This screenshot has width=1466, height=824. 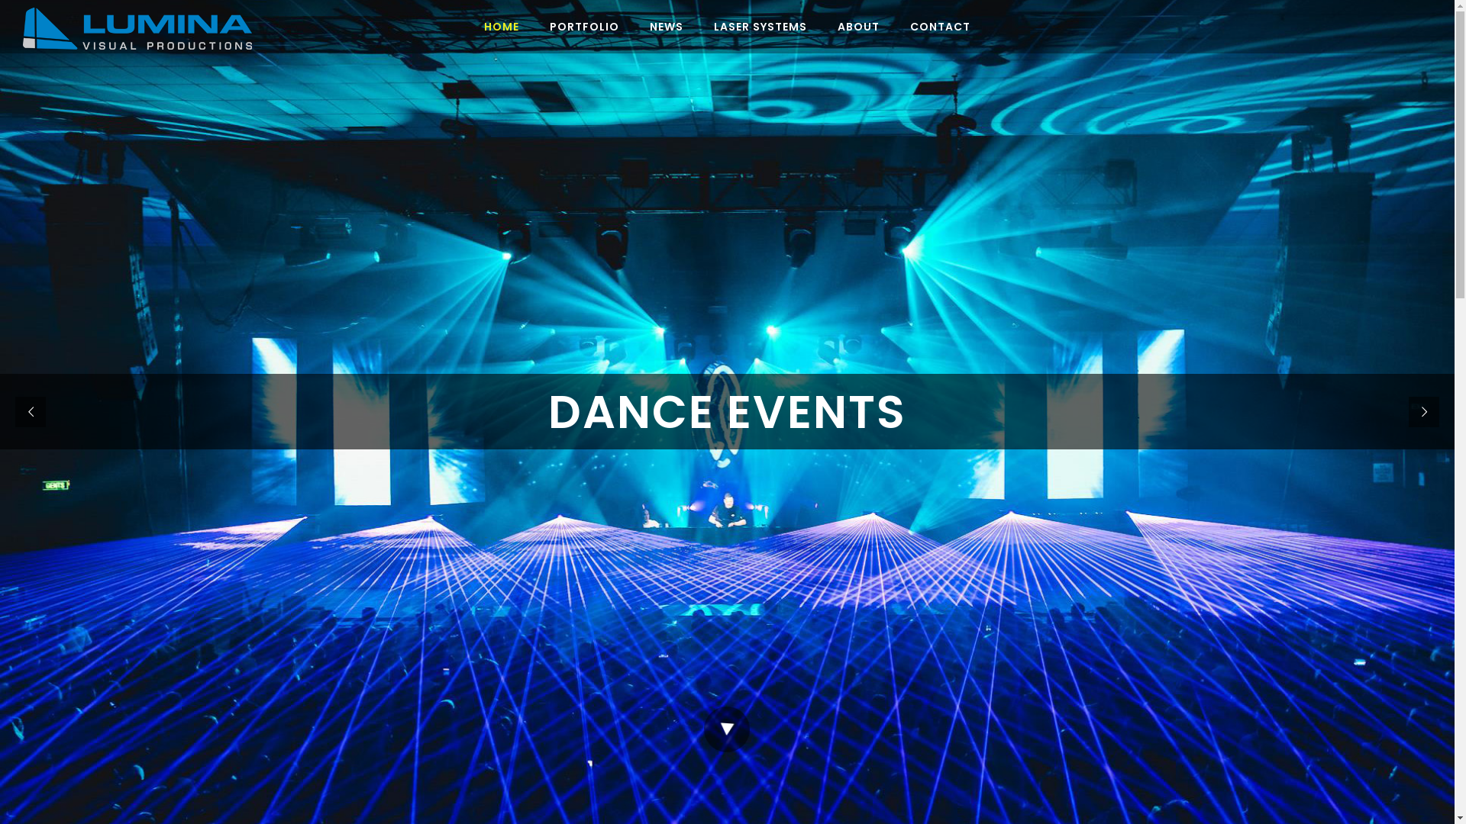 What do you see at coordinates (941, 27) in the screenshot?
I see `CONTACT` at bounding box center [941, 27].